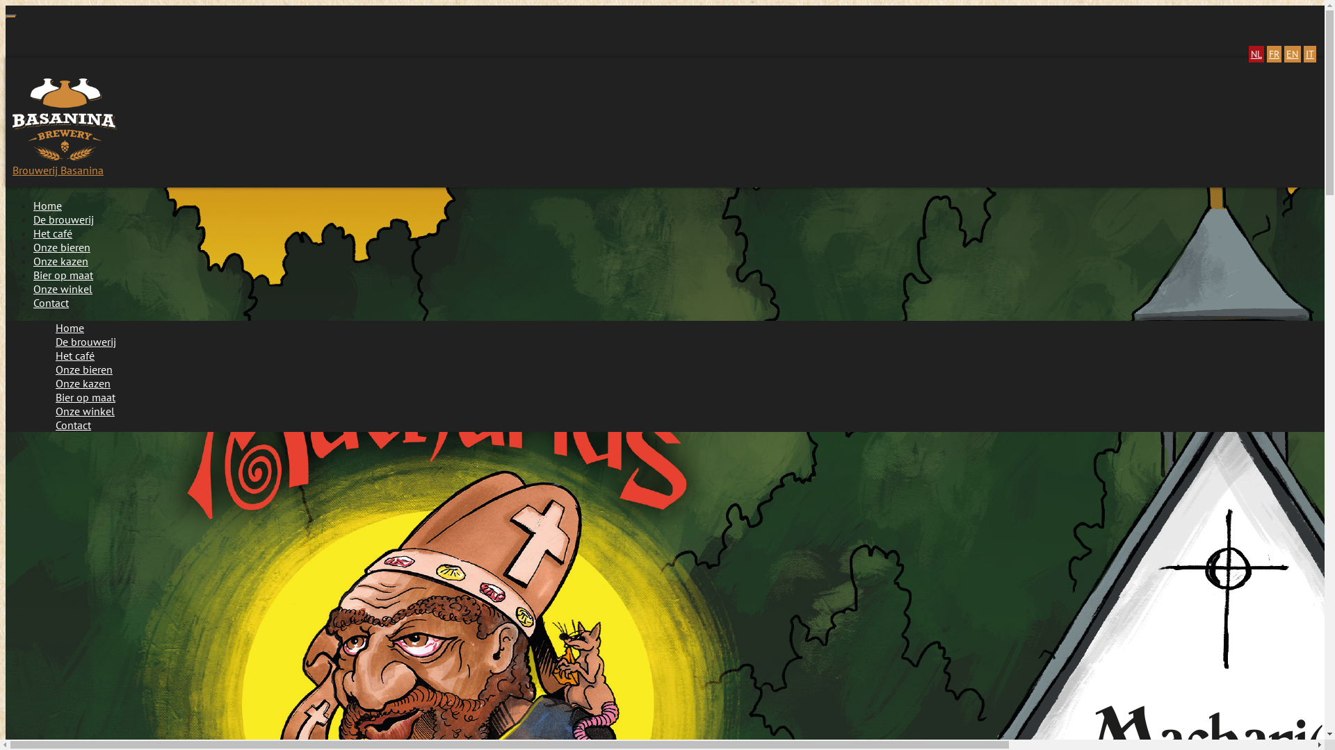 The height and width of the screenshot is (750, 1335). I want to click on NL, so click(1256, 54).